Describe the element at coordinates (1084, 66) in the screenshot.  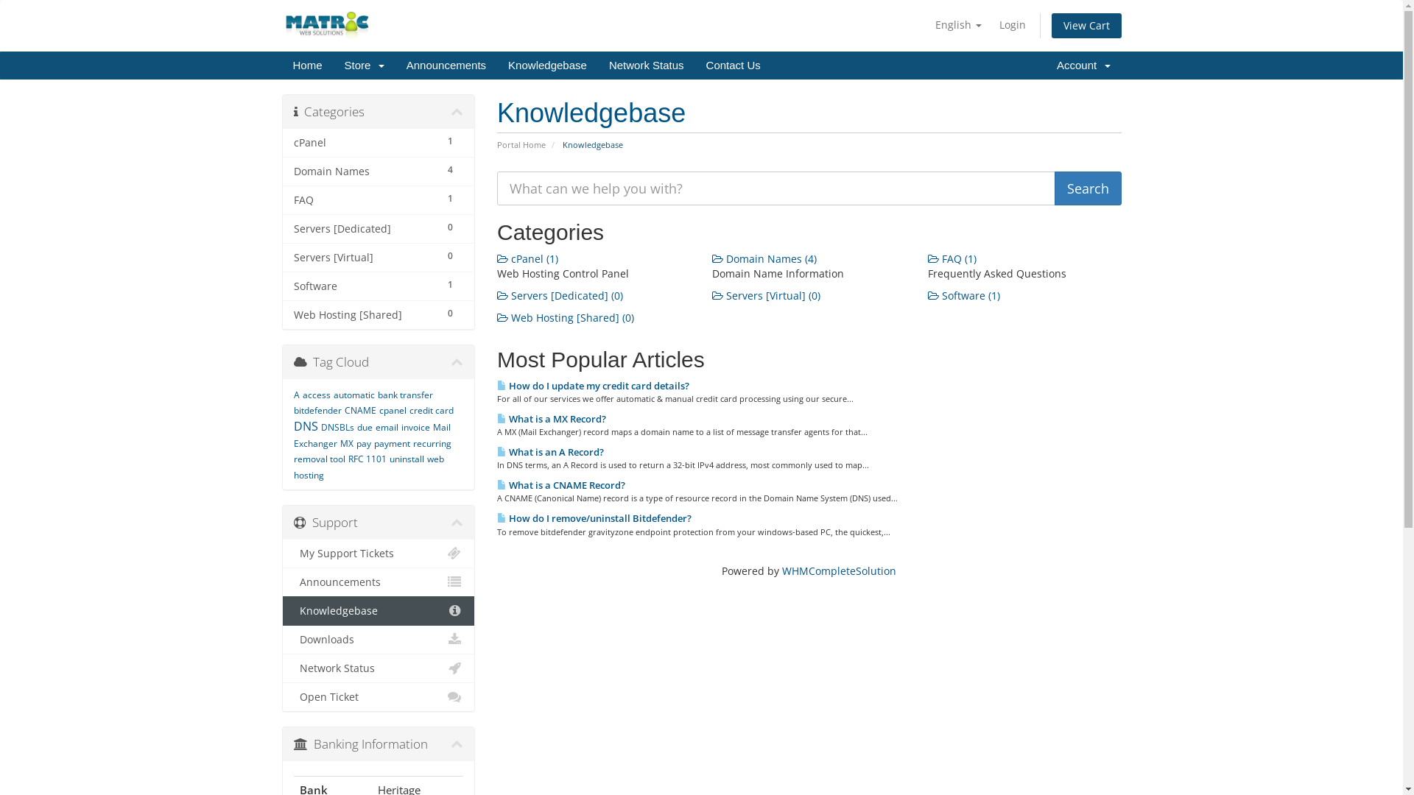
I see `Account  ` at that location.